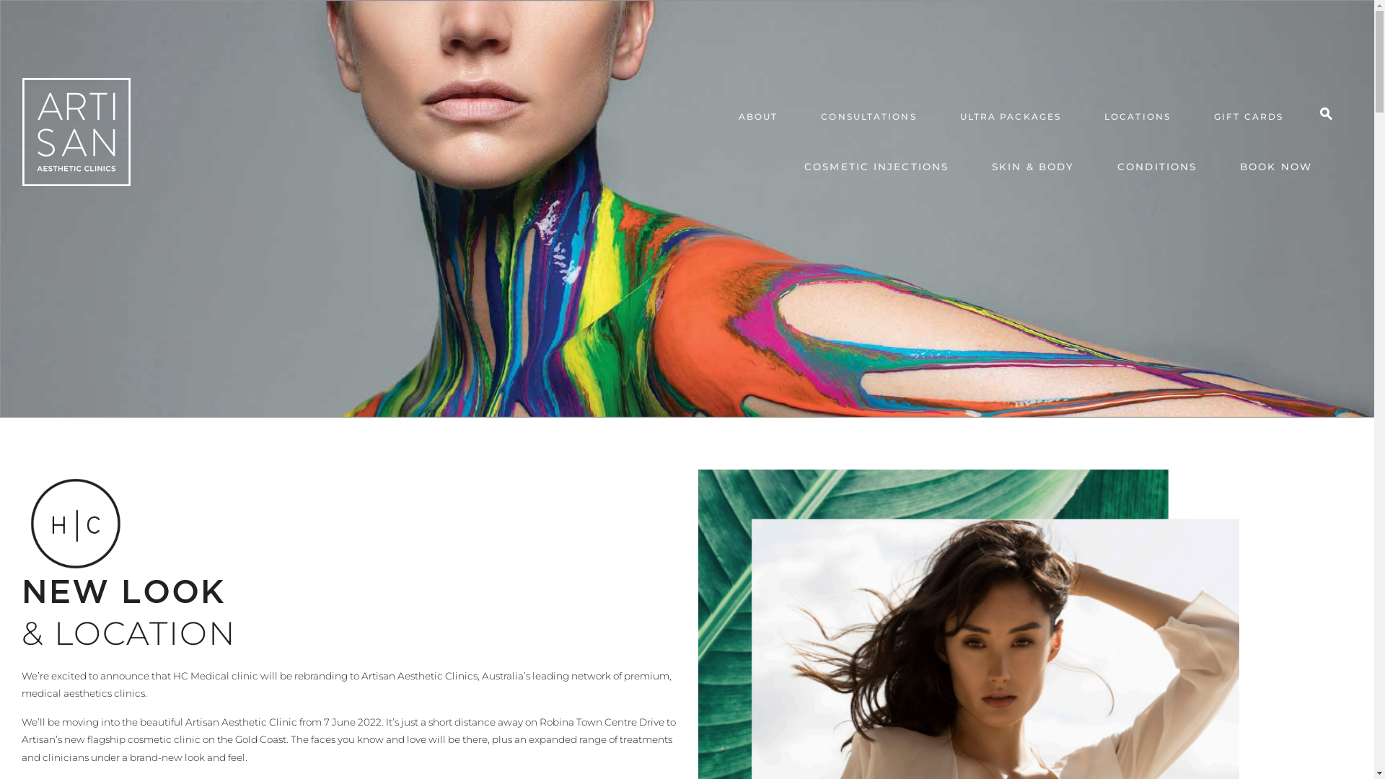 This screenshot has height=779, width=1385. I want to click on ABOUT, so click(759, 118).